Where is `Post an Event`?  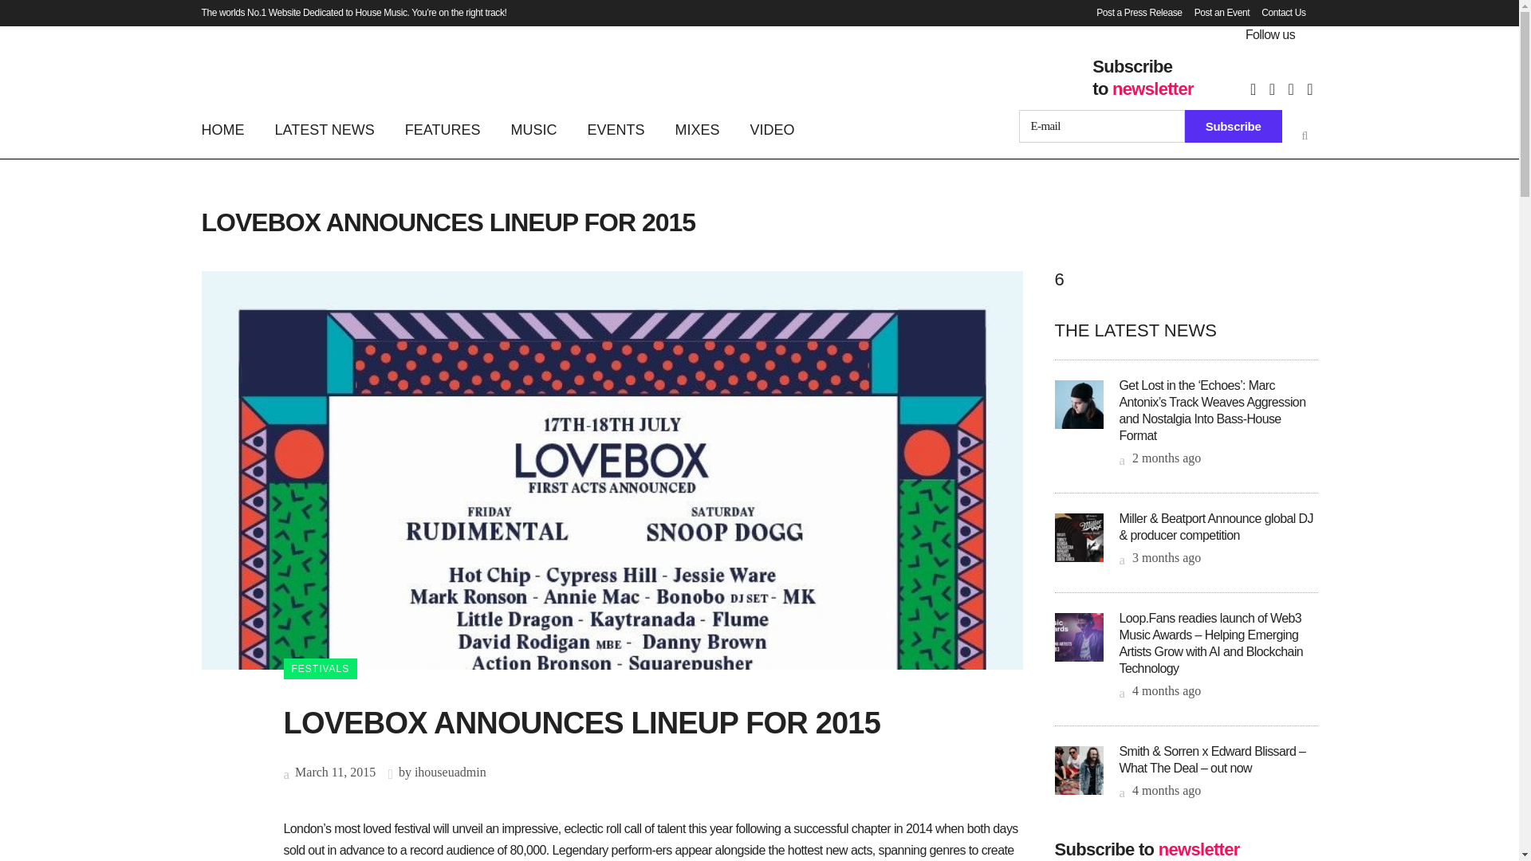 Post an Event is located at coordinates (1216, 13).